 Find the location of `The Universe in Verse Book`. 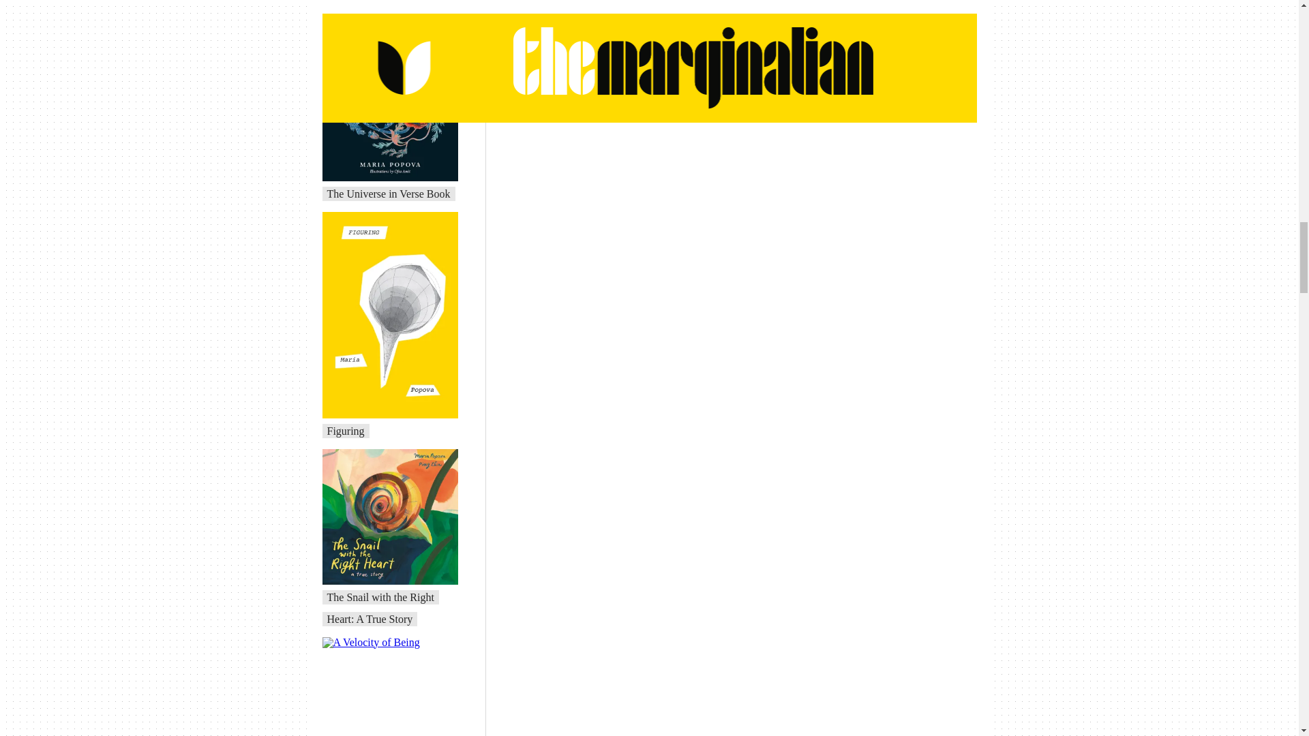

The Universe in Verse Book is located at coordinates (389, 194).